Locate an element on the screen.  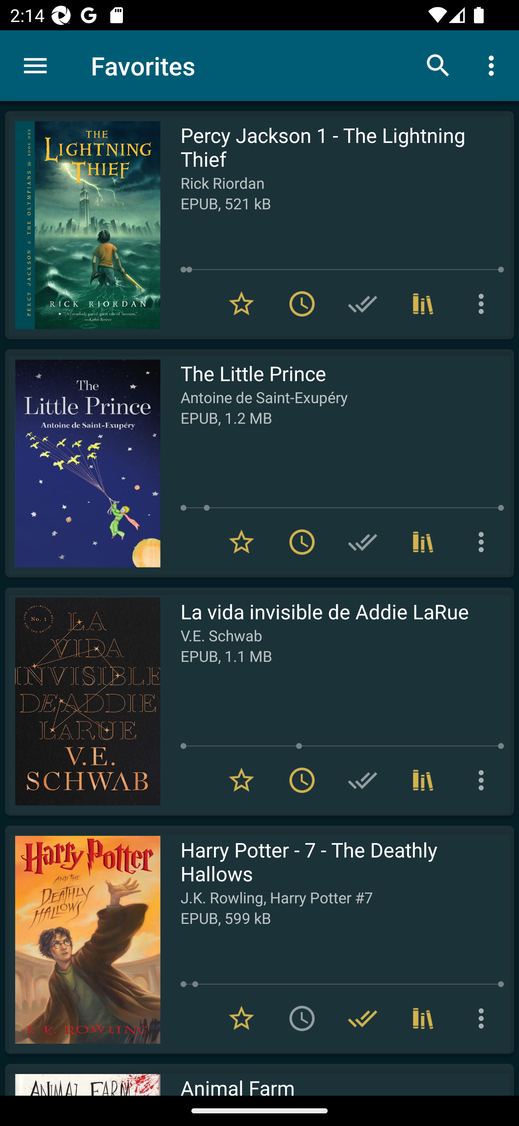
Remove from To read is located at coordinates (302, 780).